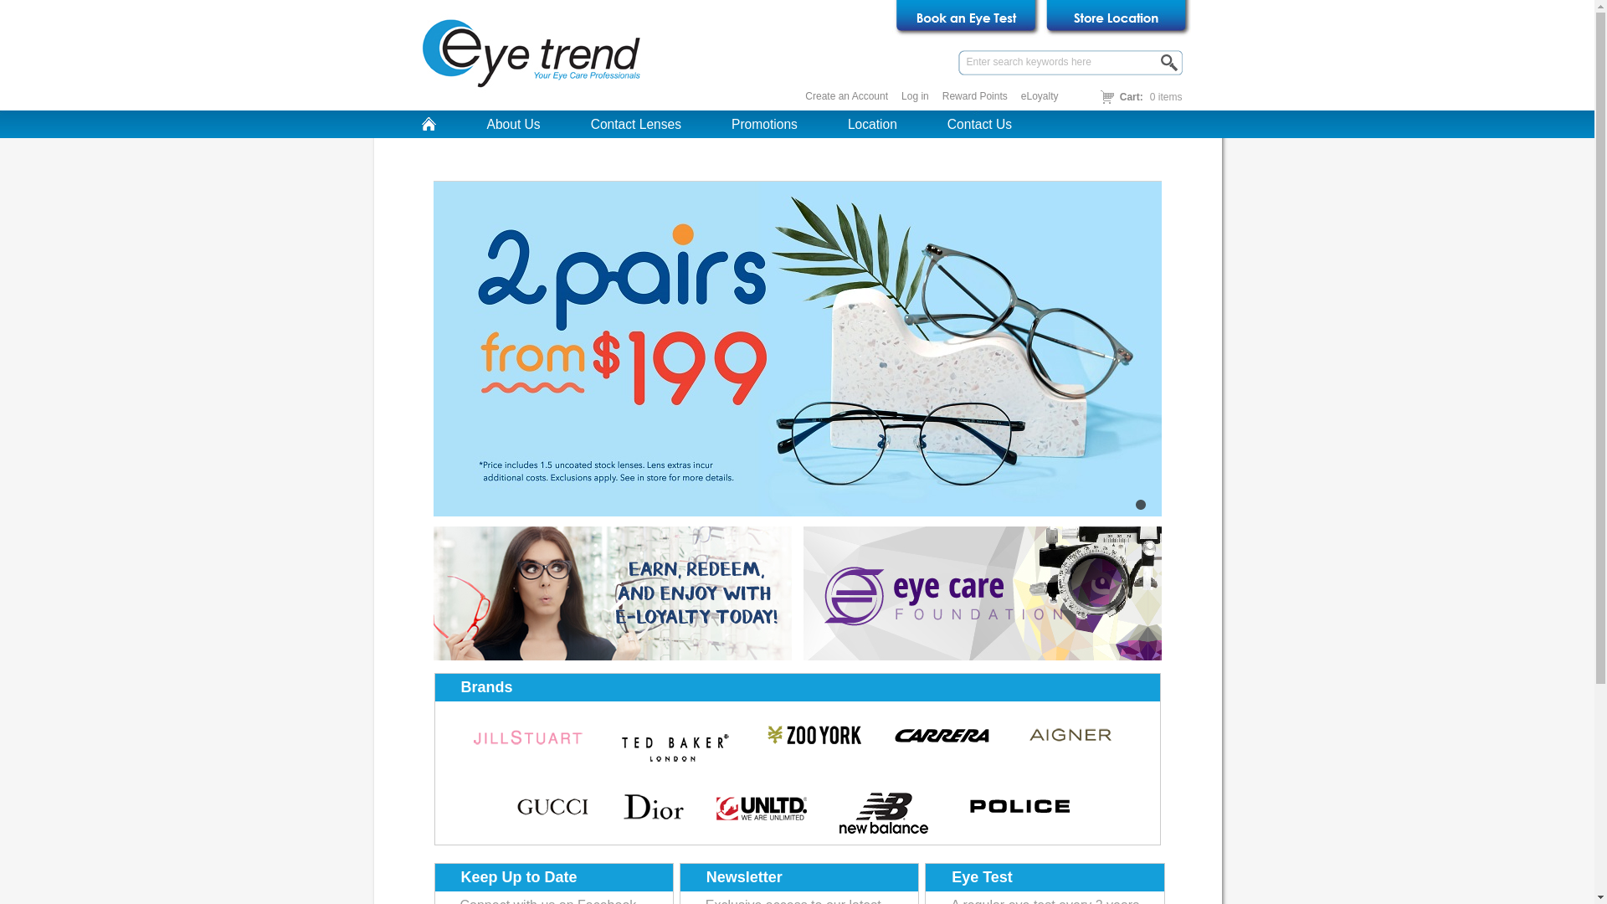  Describe the element at coordinates (636, 125) in the screenshot. I see `Contact Lenses` at that location.